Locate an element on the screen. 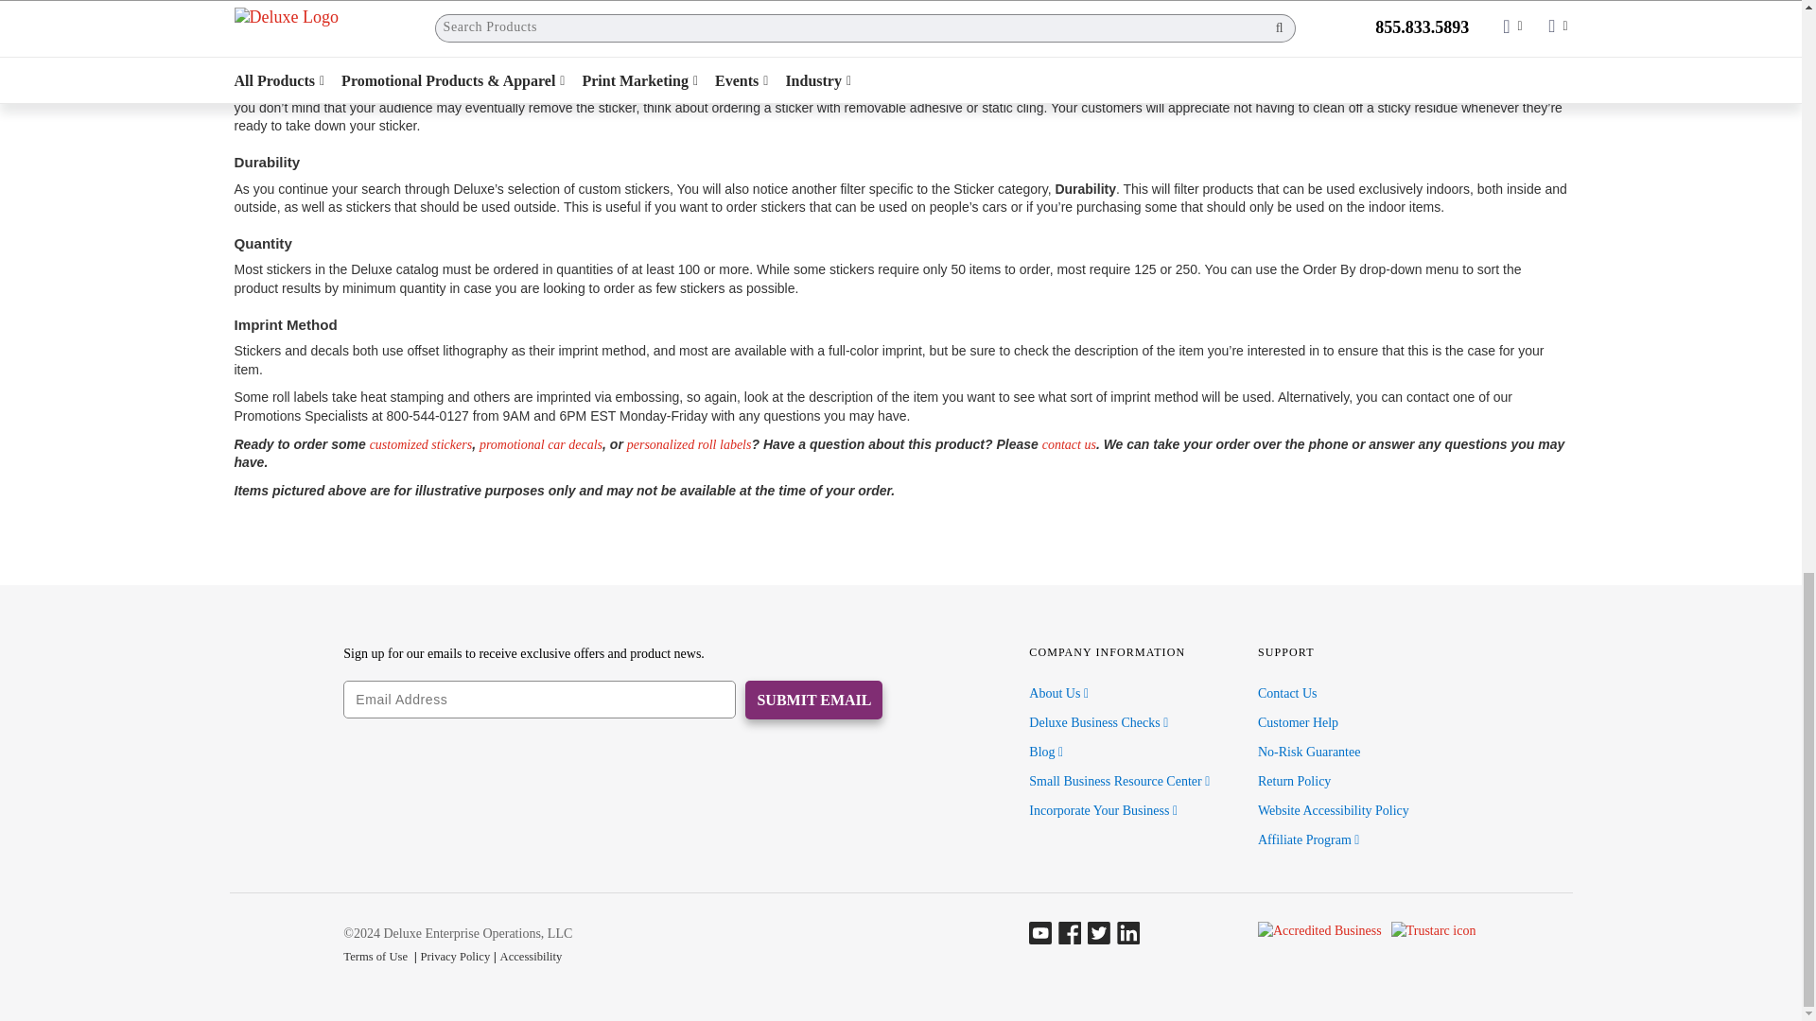 The image size is (1816, 1021). Opens in New Browser Window is located at coordinates (1119, 781).